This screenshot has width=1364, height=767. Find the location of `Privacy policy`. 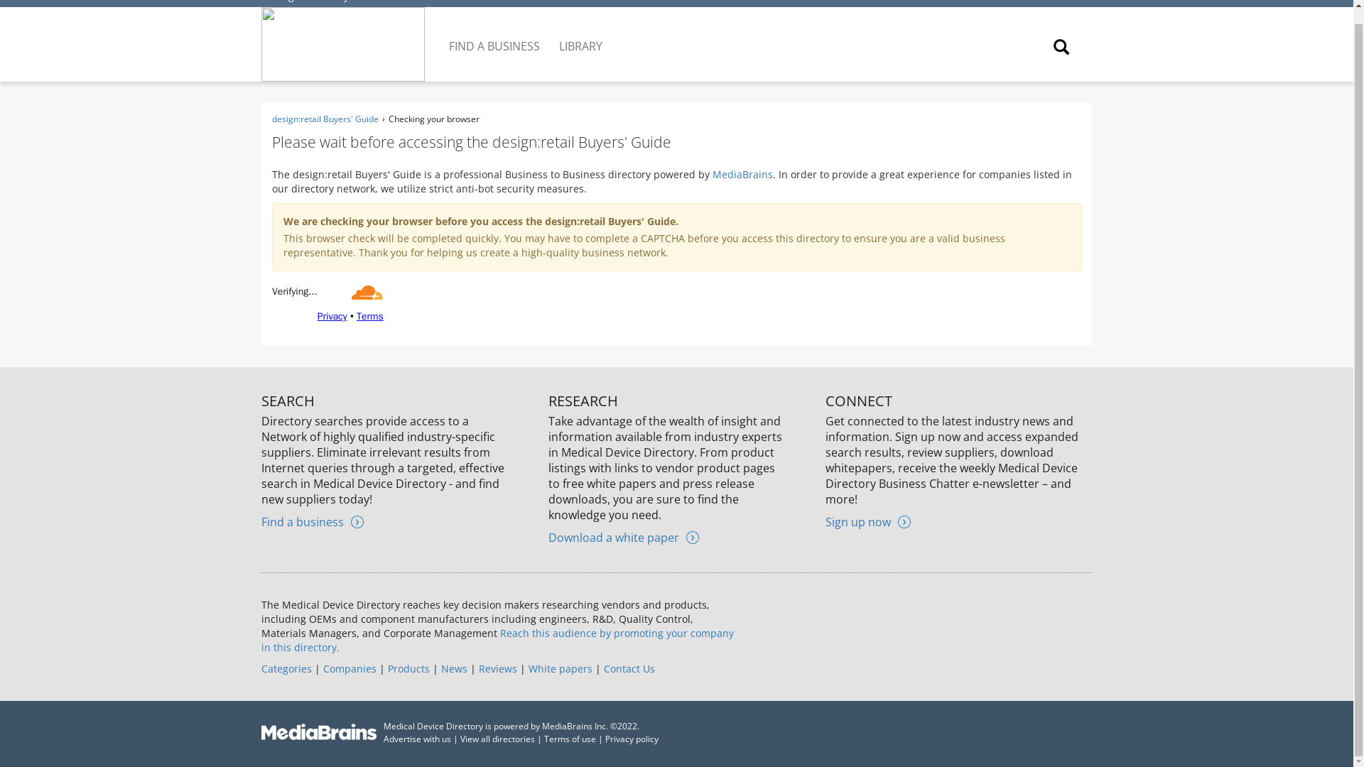

Privacy policy is located at coordinates (632, 739).